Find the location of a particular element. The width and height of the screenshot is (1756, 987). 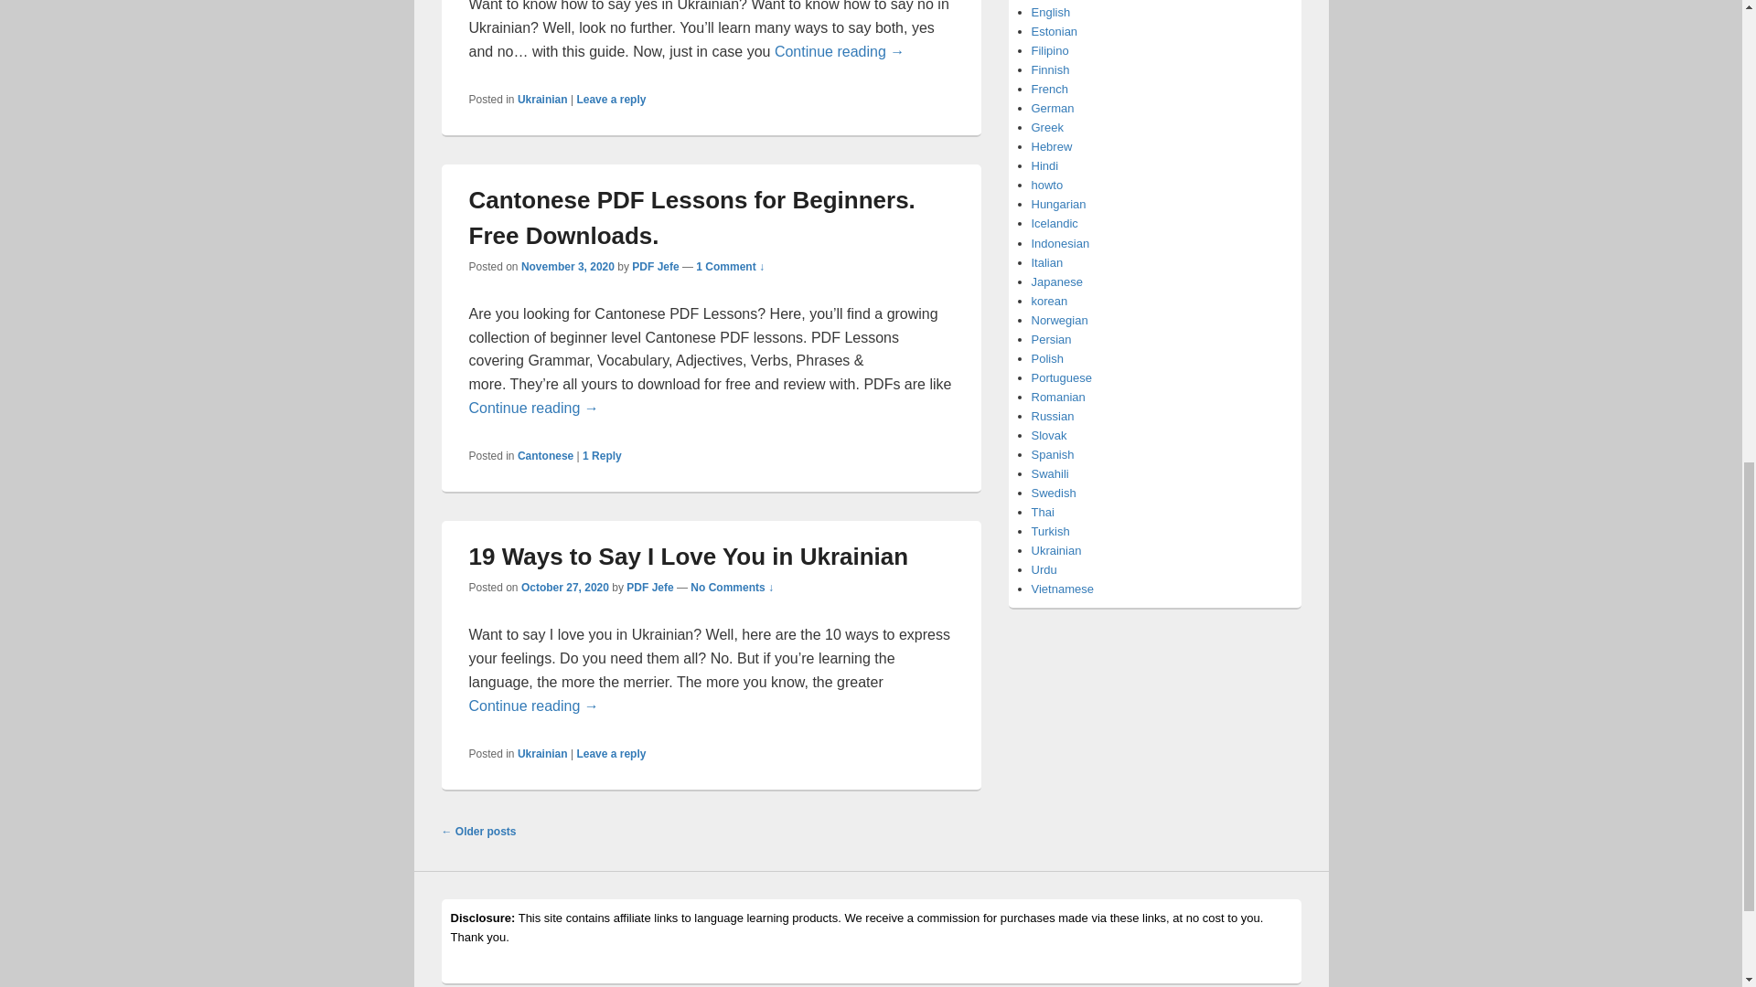

7:32 am is located at coordinates (568, 267).